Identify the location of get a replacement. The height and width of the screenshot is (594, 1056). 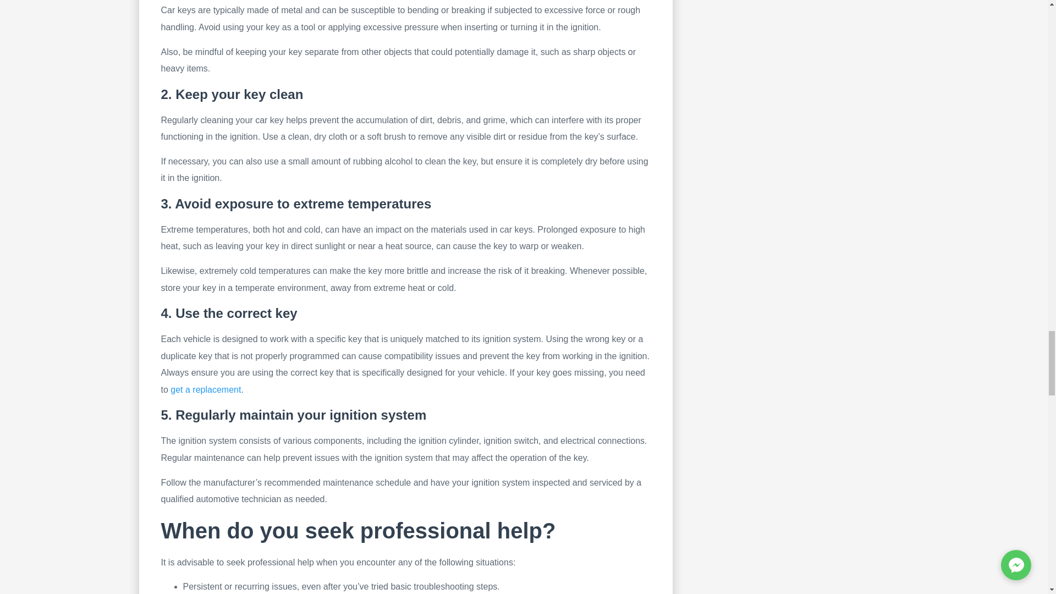
(205, 389).